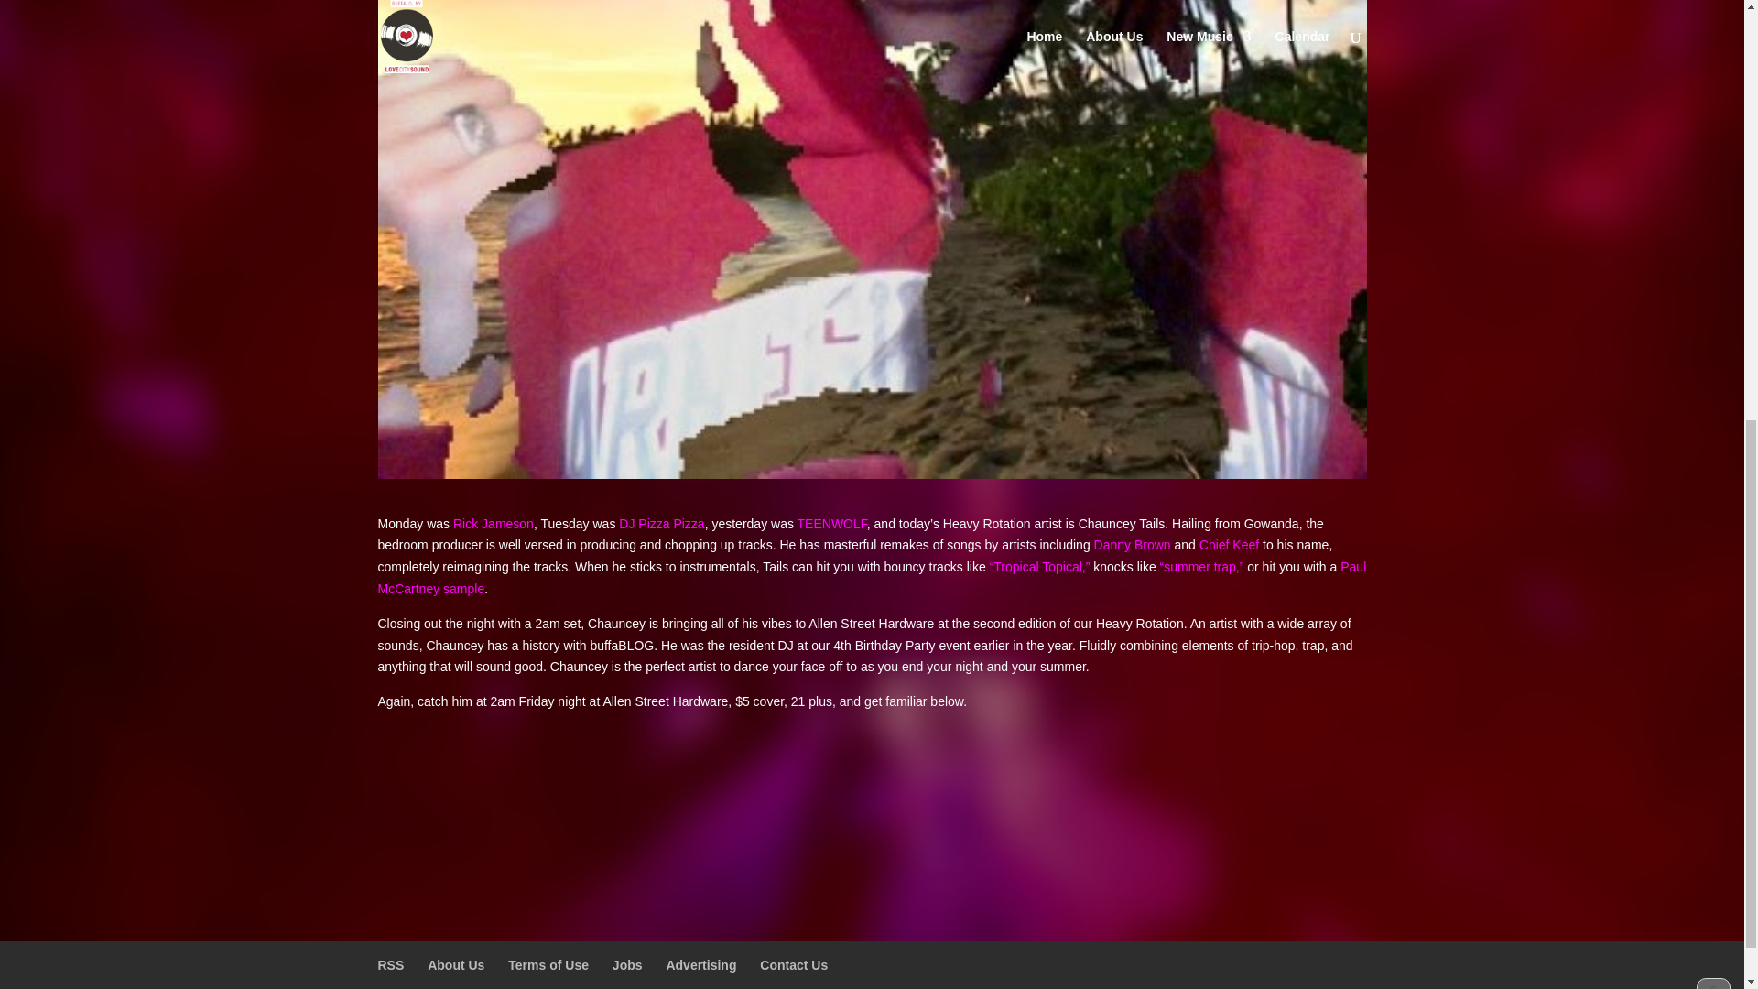 The width and height of the screenshot is (1758, 989). I want to click on Rick Jameson, so click(494, 523).